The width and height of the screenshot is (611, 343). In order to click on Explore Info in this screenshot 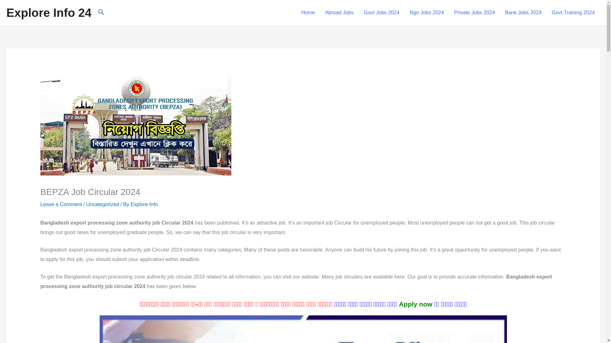, I will do `click(144, 205)`.